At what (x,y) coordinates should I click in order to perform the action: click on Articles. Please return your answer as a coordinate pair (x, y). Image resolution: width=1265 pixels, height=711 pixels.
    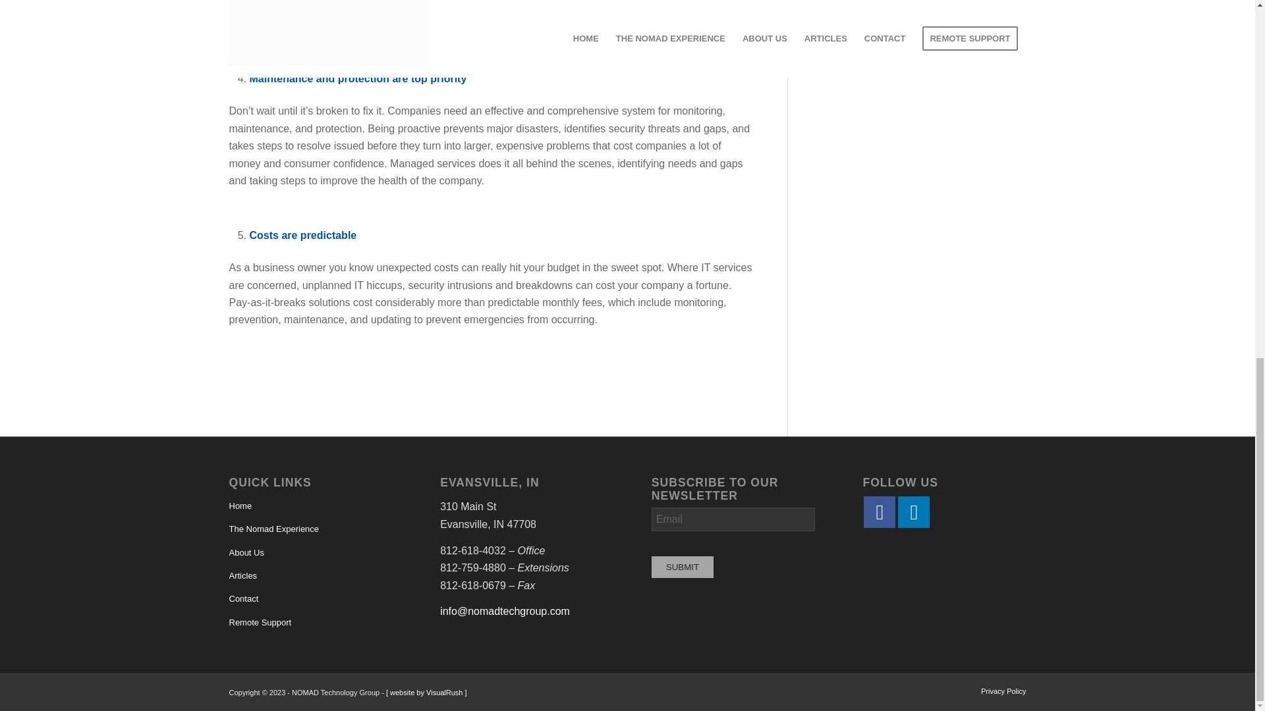
    Looking at the image, I should click on (310, 576).